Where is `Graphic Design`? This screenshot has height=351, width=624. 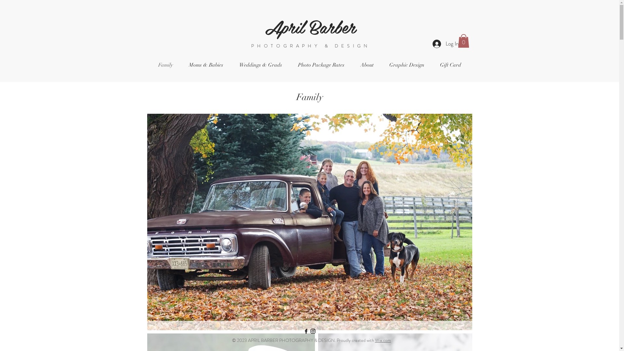
Graphic Design is located at coordinates (407, 65).